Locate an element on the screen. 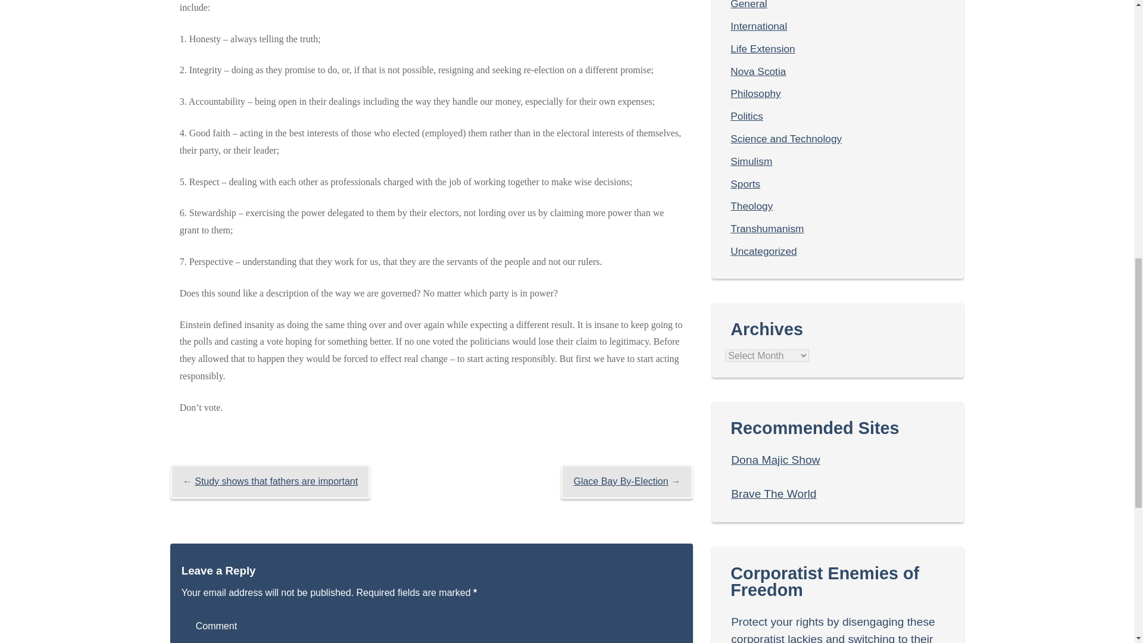  Theology is located at coordinates (751, 206).